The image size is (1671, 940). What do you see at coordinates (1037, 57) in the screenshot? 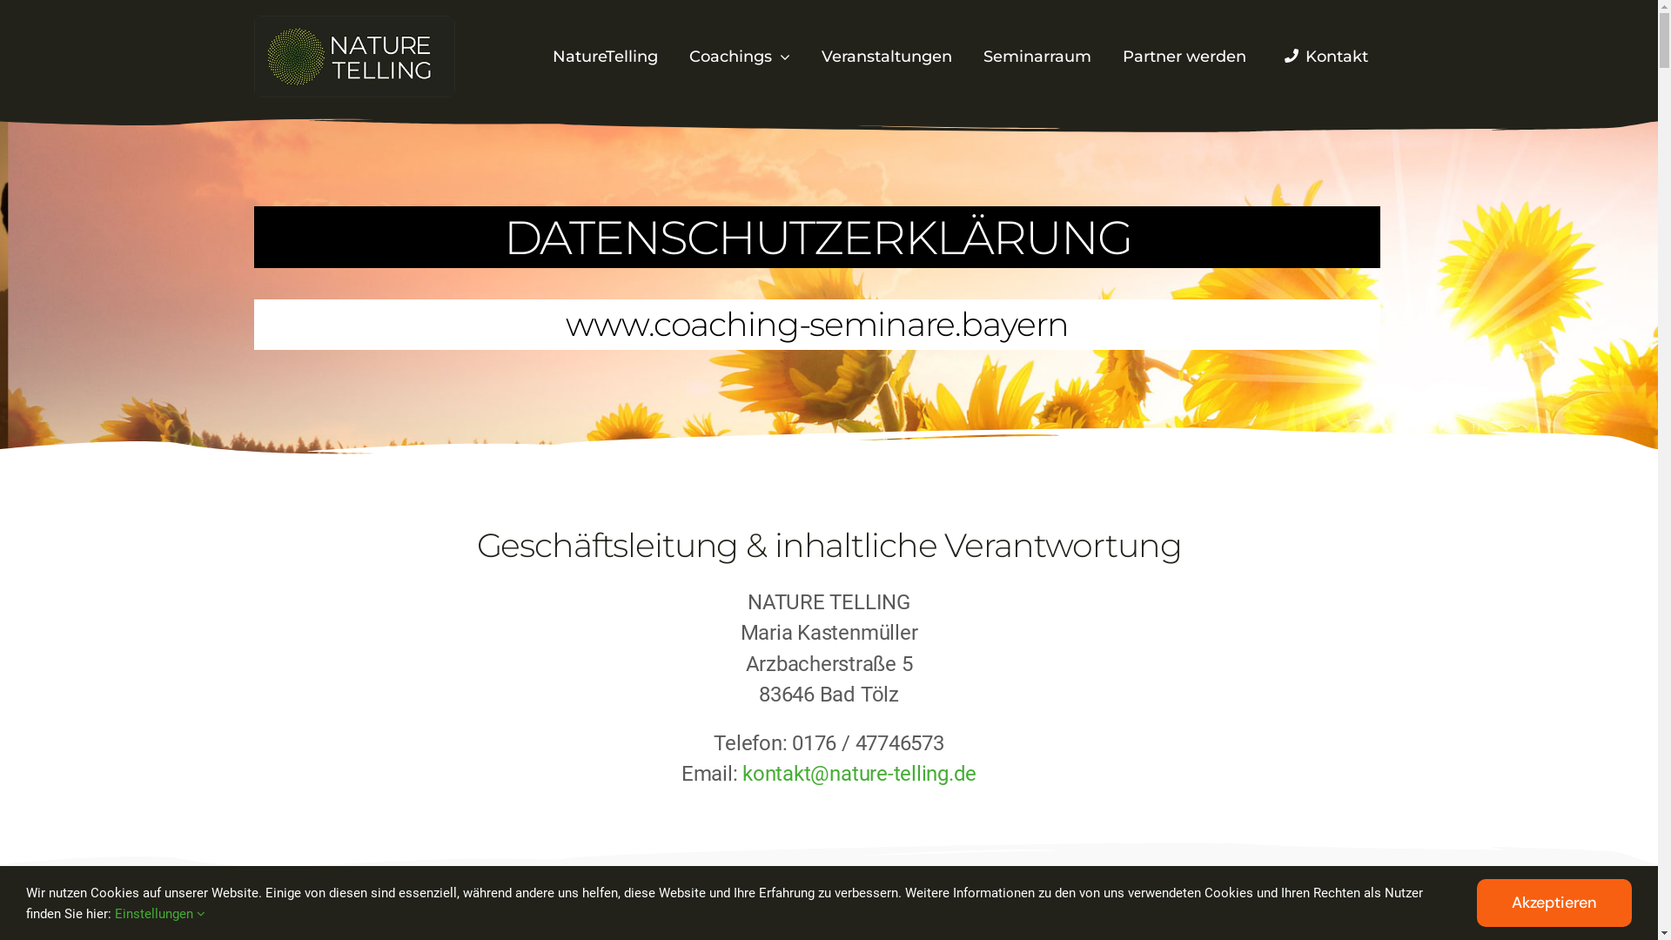
I see `Seminarraum` at bounding box center [1037, 57].